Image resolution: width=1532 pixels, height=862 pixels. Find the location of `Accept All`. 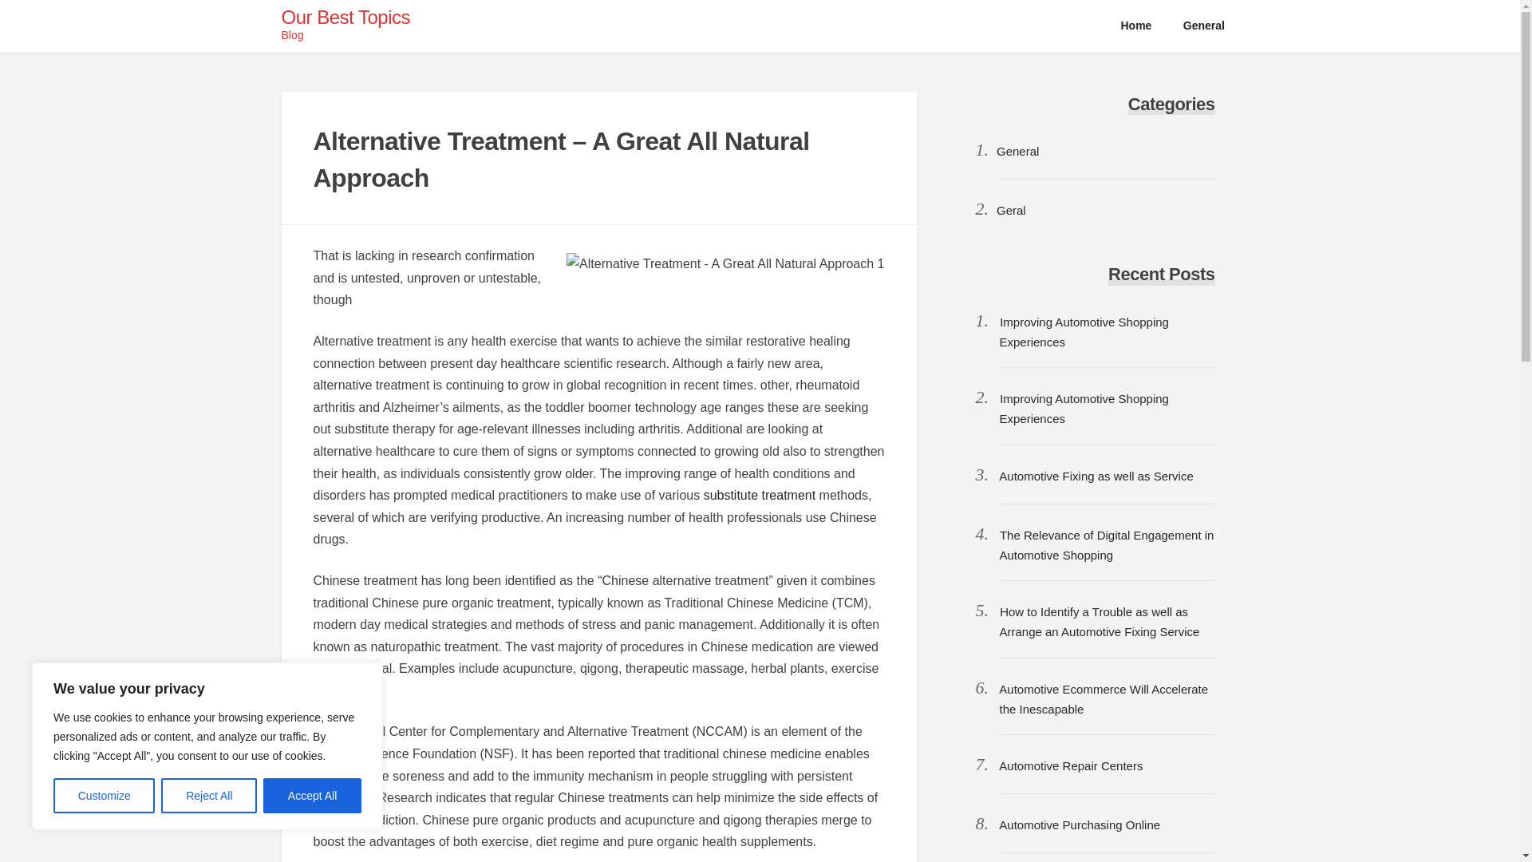

Accept All is located at coordinates (313, 796).